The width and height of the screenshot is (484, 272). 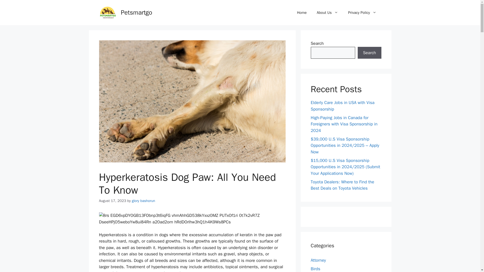 I want to click on Hyperkeratosis Dog Paw: All You Need To Know 2, so click(x=192, y=219).